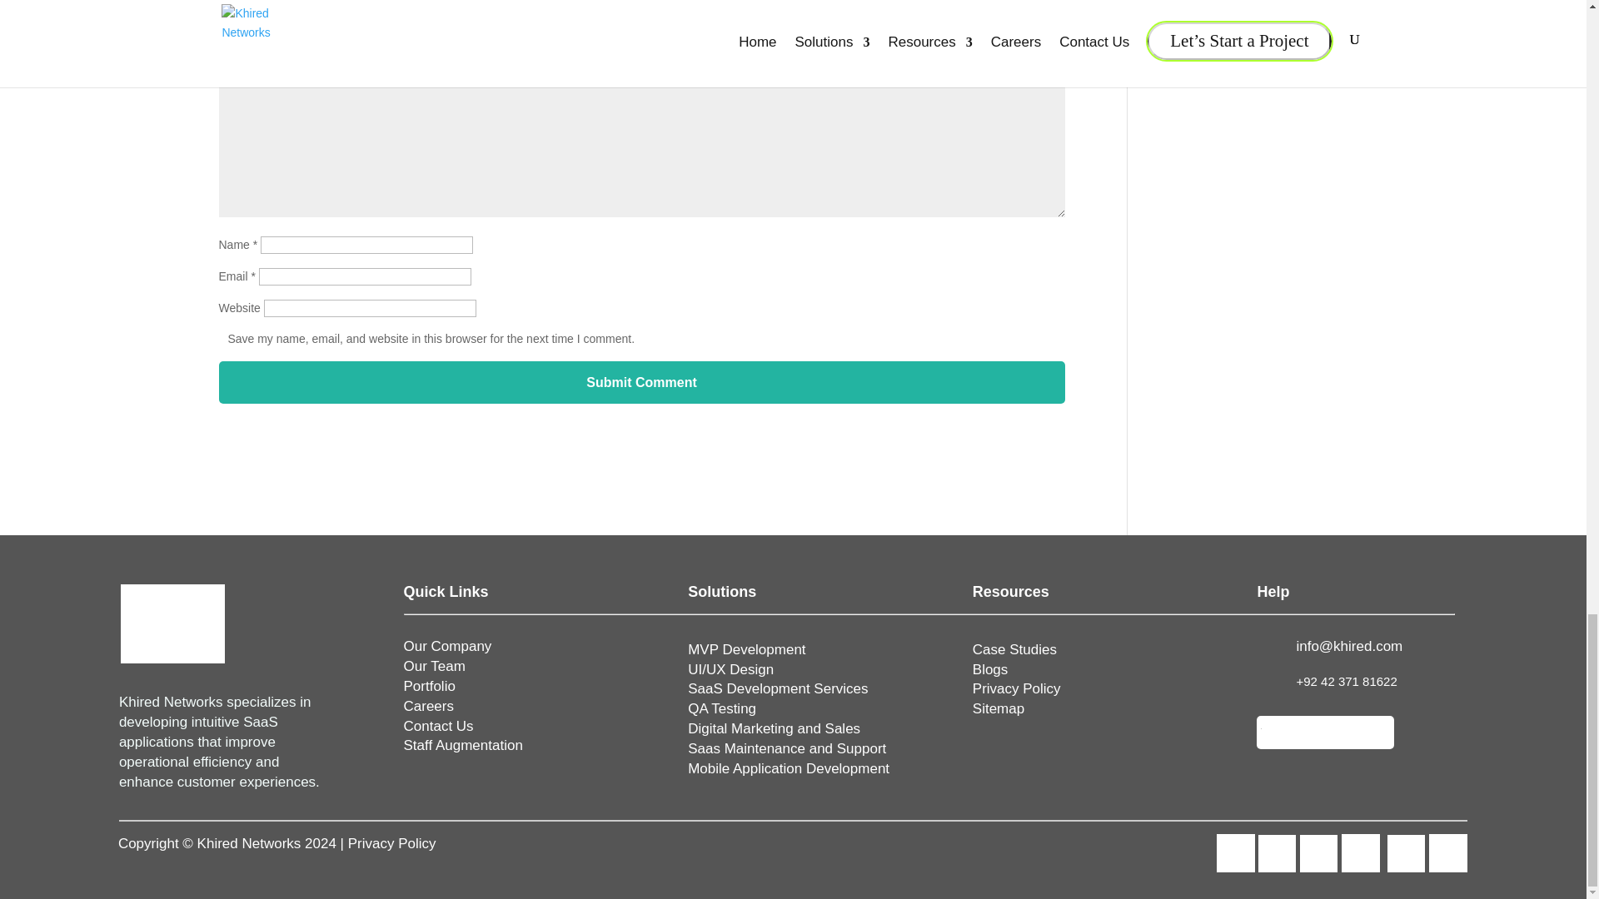  I want to click on Portfolio, so click(430, 686).